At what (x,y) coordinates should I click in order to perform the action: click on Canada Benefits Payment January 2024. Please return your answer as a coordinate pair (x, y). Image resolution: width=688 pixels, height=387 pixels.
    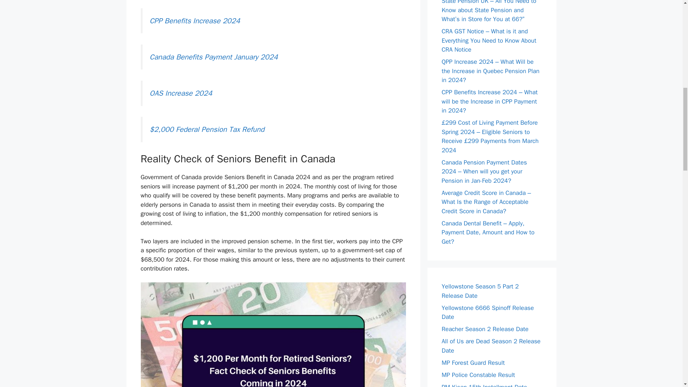
    Looking at the image, I should click on (214, 57).